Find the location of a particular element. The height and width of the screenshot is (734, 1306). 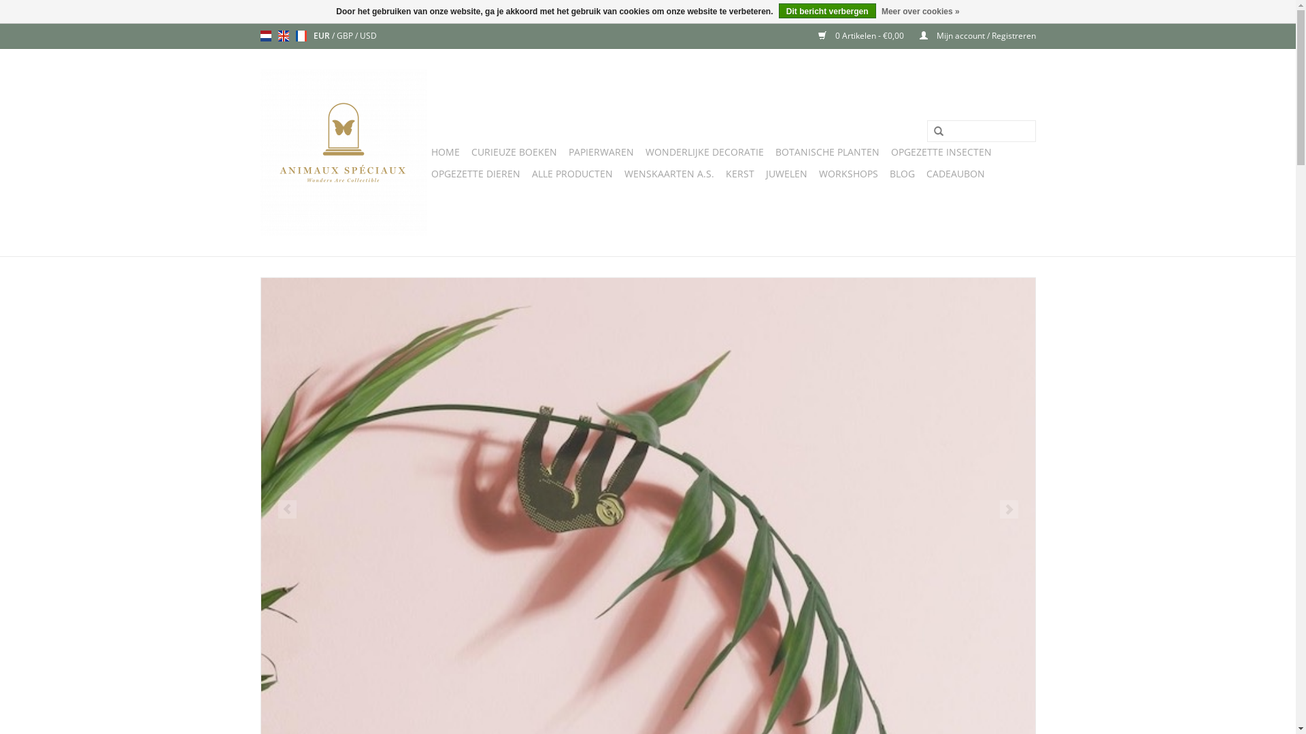

EUR is located at coordinates (322, 35).